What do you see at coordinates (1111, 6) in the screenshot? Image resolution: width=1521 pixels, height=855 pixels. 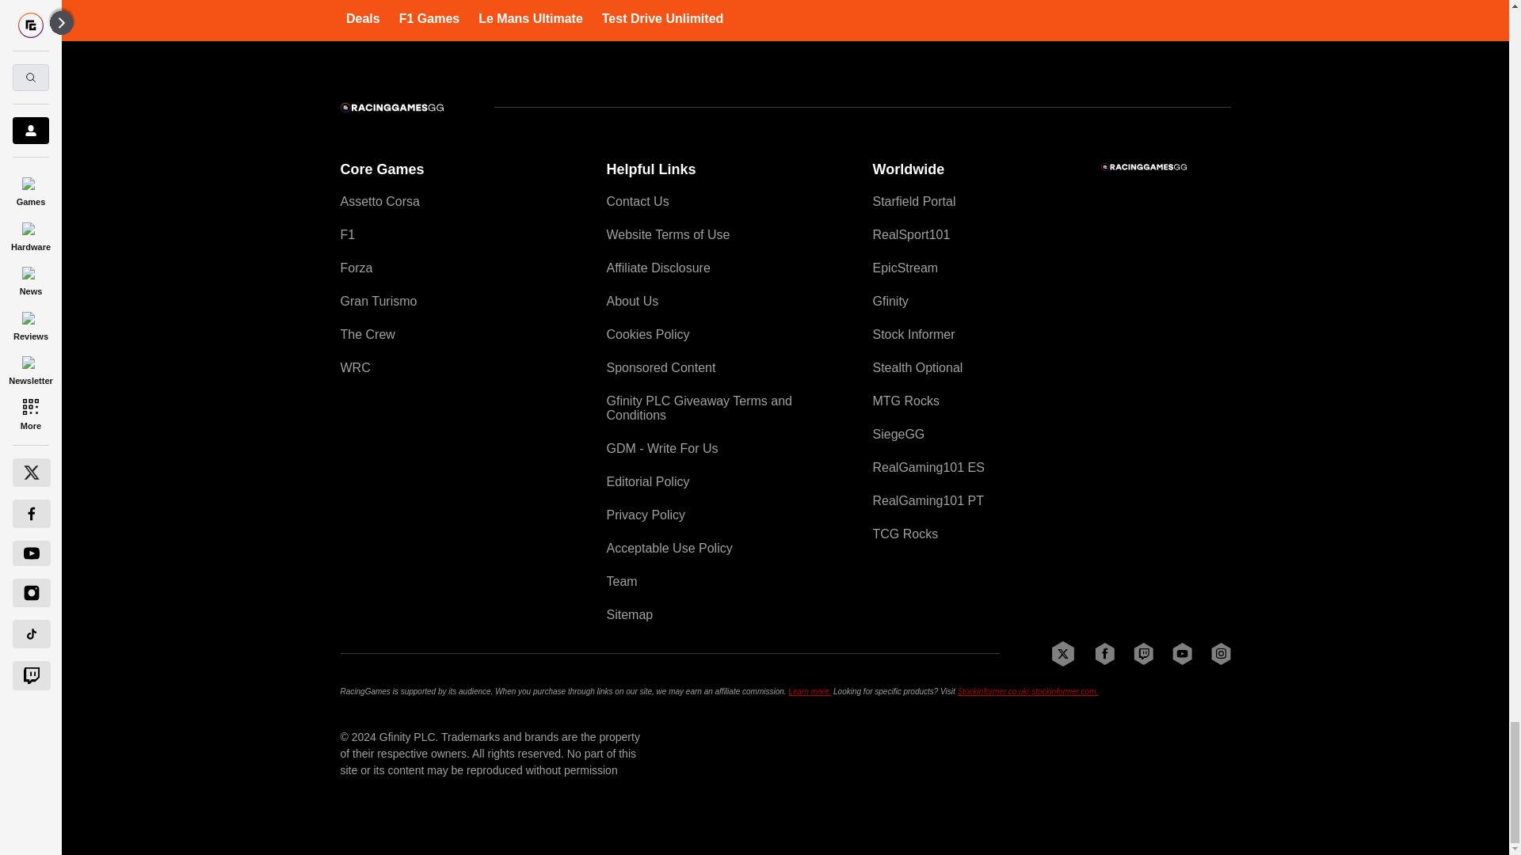 I see `Latest News` at bounding box center [1111, 6].